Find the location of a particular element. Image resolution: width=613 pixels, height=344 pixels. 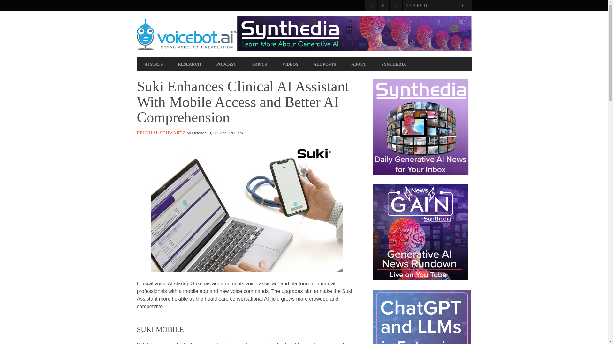

Posts by Eric Hal Schwartz is located at coordinates (161, 133).